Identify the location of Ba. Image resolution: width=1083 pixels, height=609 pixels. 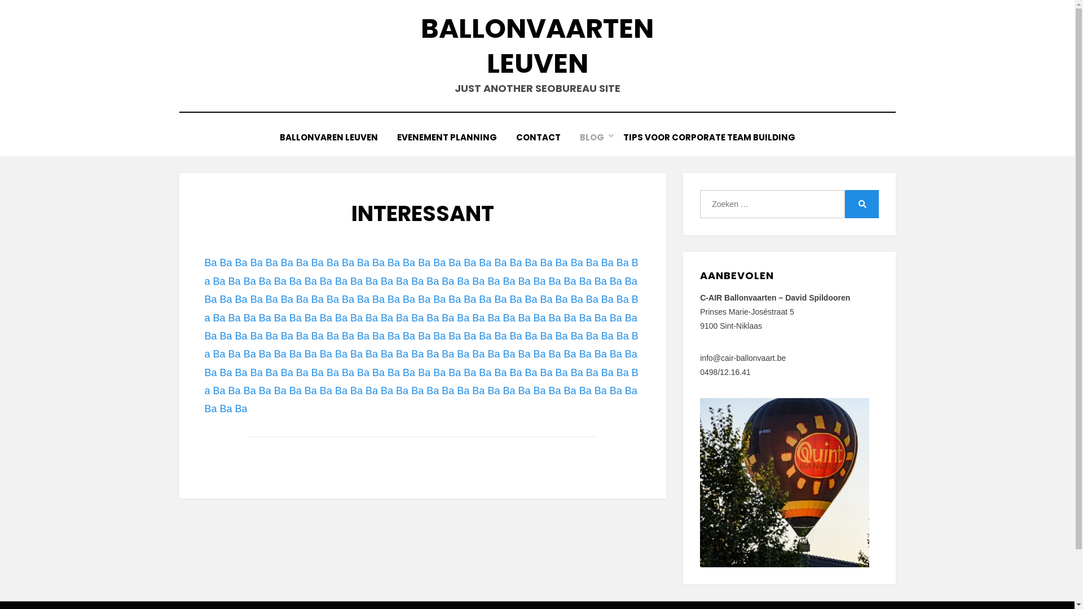
(623, 373).